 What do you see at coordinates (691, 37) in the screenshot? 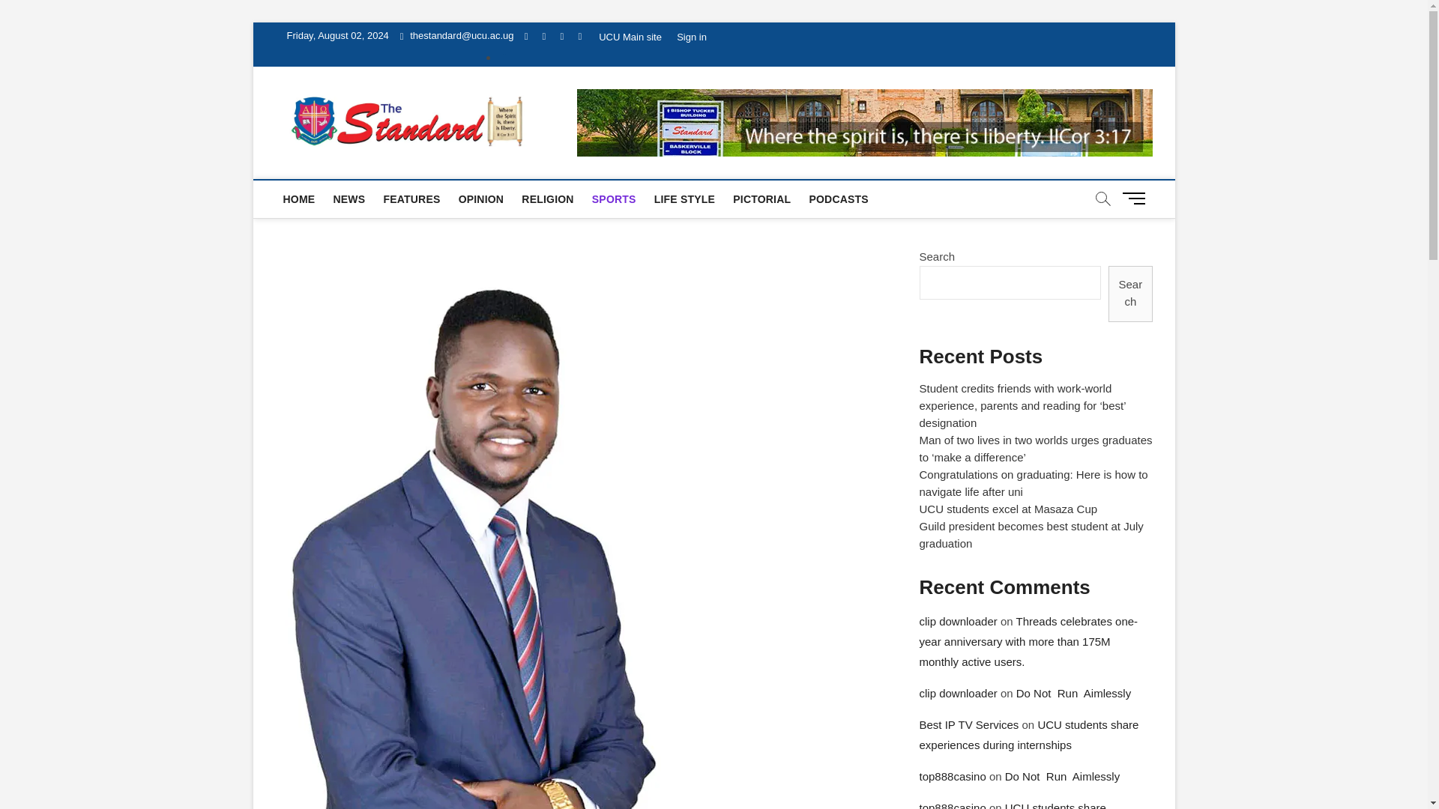
I see `Sign in` at bounding box center [691, 37].